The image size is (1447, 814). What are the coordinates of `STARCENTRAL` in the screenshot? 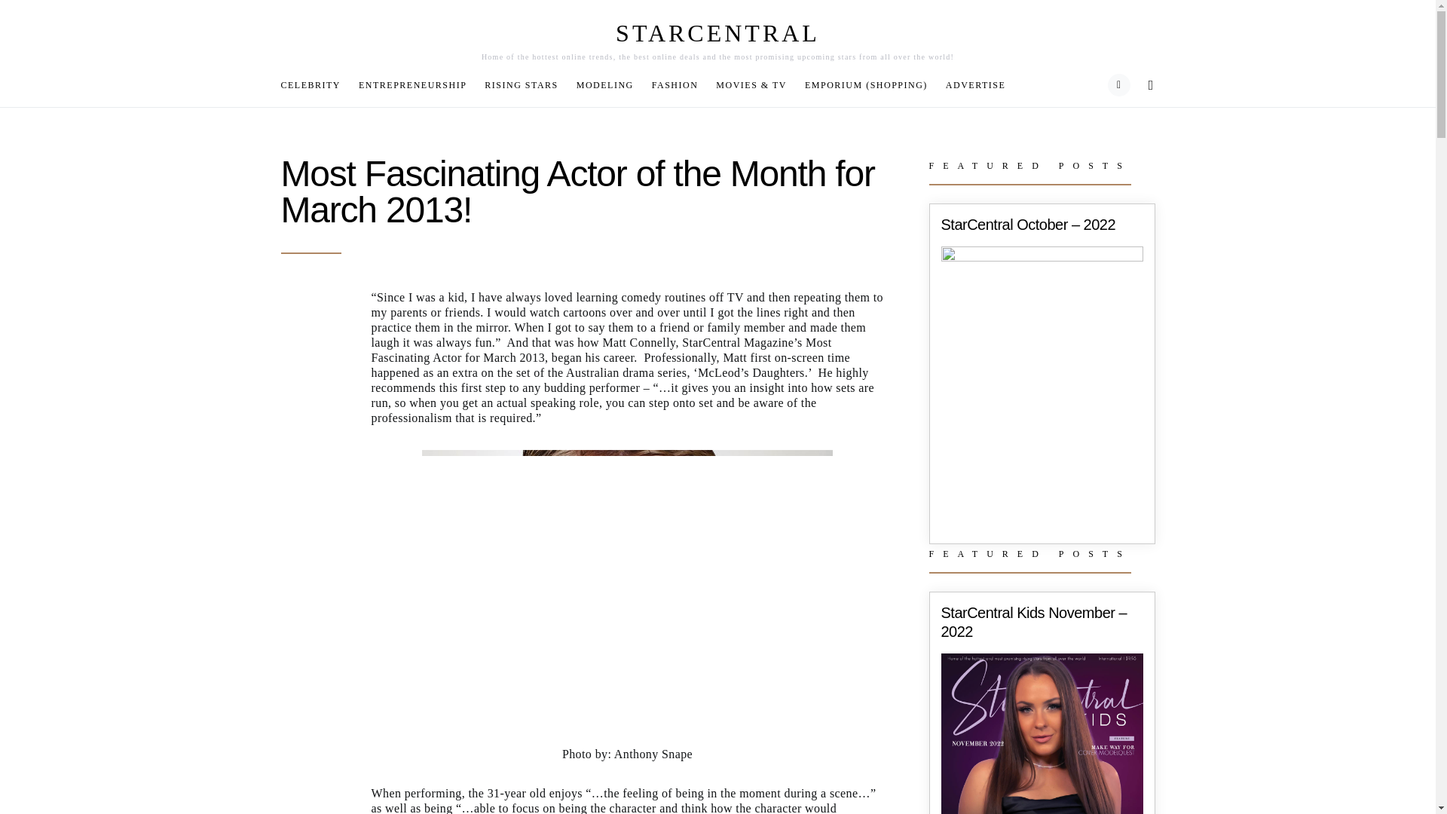 It's located at (717, 33).